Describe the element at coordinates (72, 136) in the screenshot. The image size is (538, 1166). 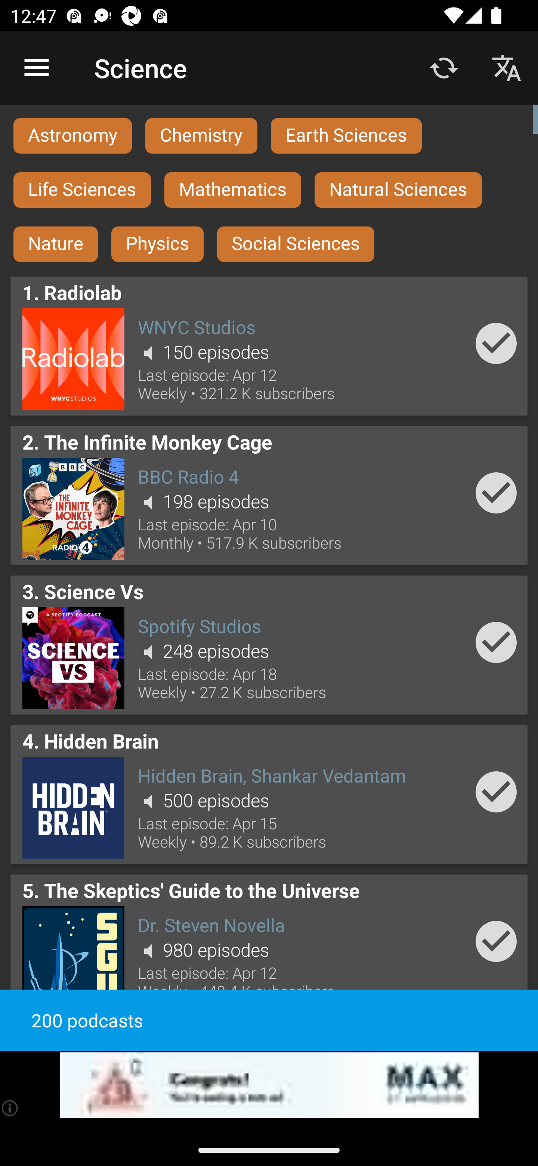
I see `Astronomy` at that location.